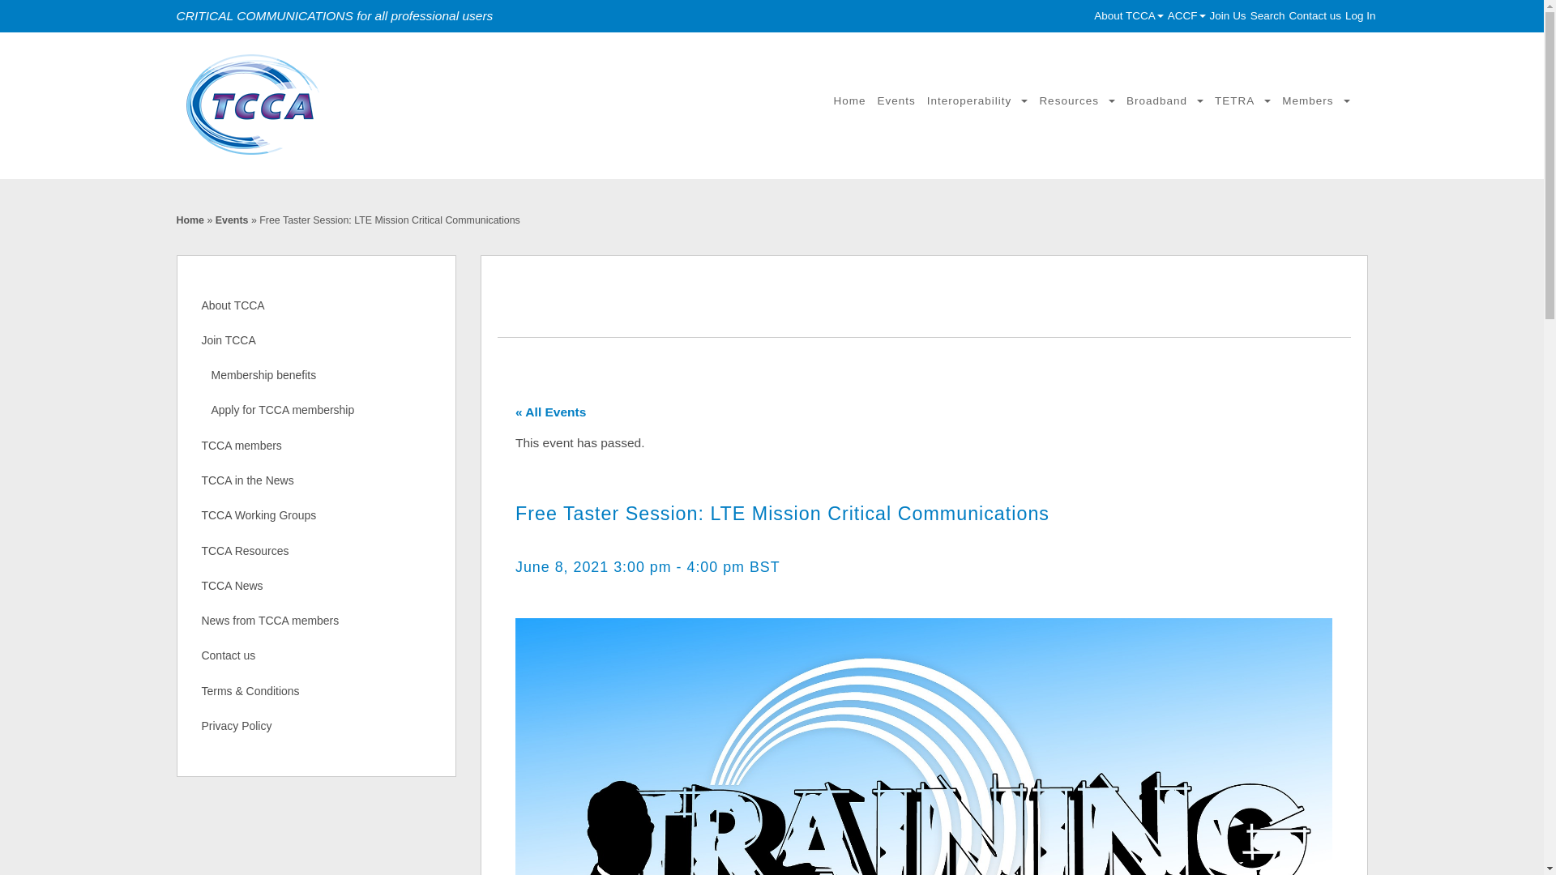 The image size is (1556, 875). What do you see at coordinates (1314, 15) in the screenshot?
I see `Contact us` at bounding box center [1314, 15].